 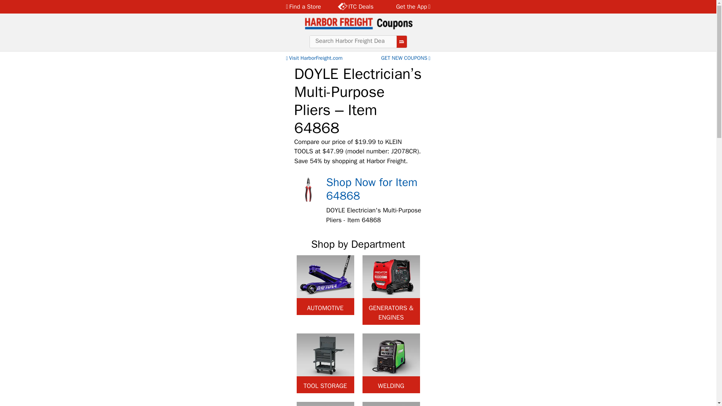 I want to click on Find a Harbor Freight Store, so click(x=305, y=7).